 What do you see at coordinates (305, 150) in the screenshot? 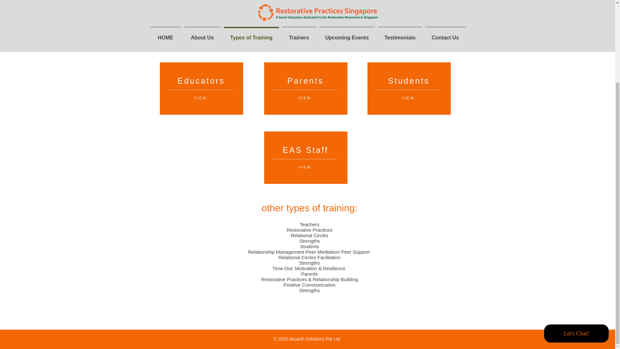
I see `EAS Staff` at bounding box center [305, 150].